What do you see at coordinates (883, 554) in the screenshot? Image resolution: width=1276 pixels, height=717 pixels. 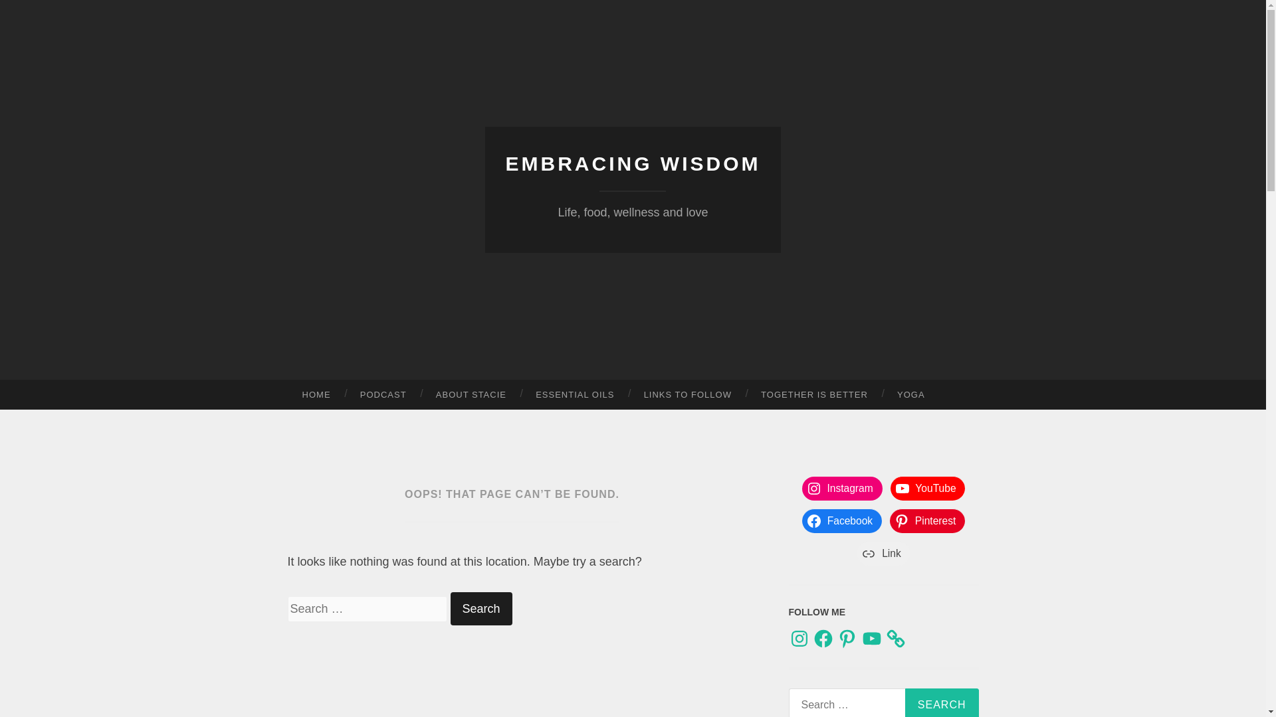 I see `Link` at bounding box center [883, 554].